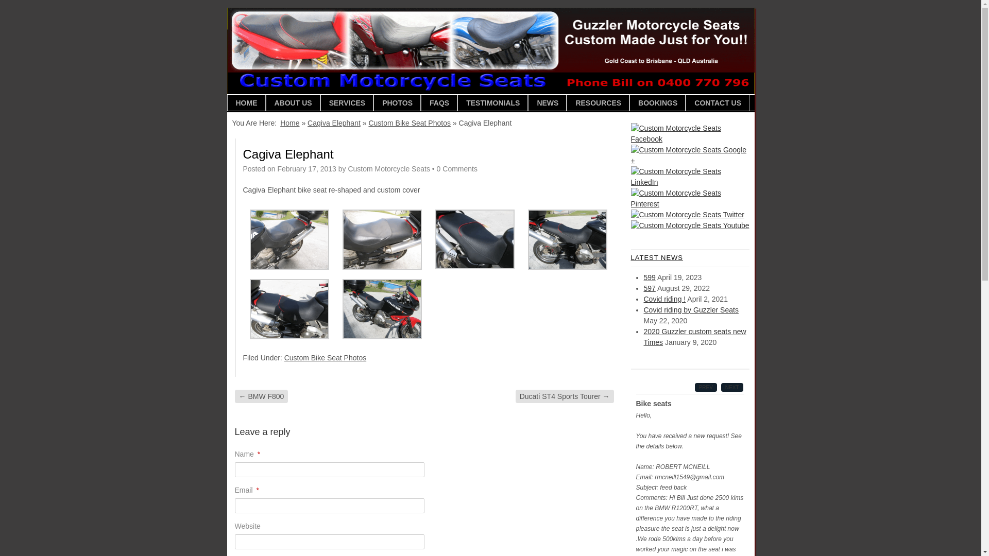  Describe the element at coordinates (691, 310) in the screenshot. I see `Covid riding by Guzzler Seats` at that location.